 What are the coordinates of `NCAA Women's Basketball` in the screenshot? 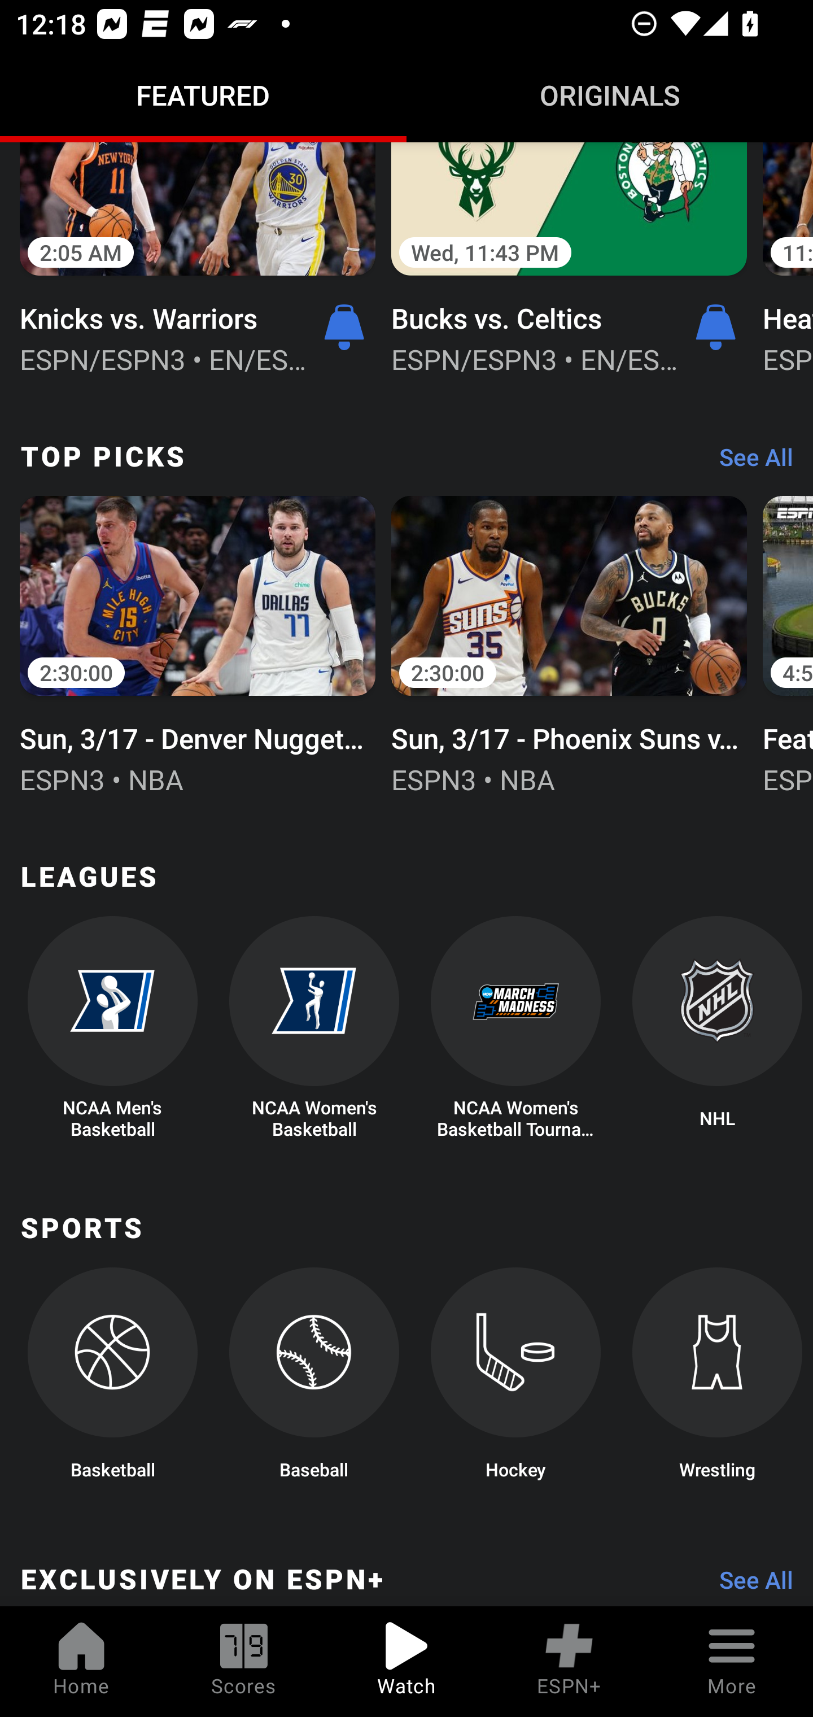 It's located at (314, 1029).